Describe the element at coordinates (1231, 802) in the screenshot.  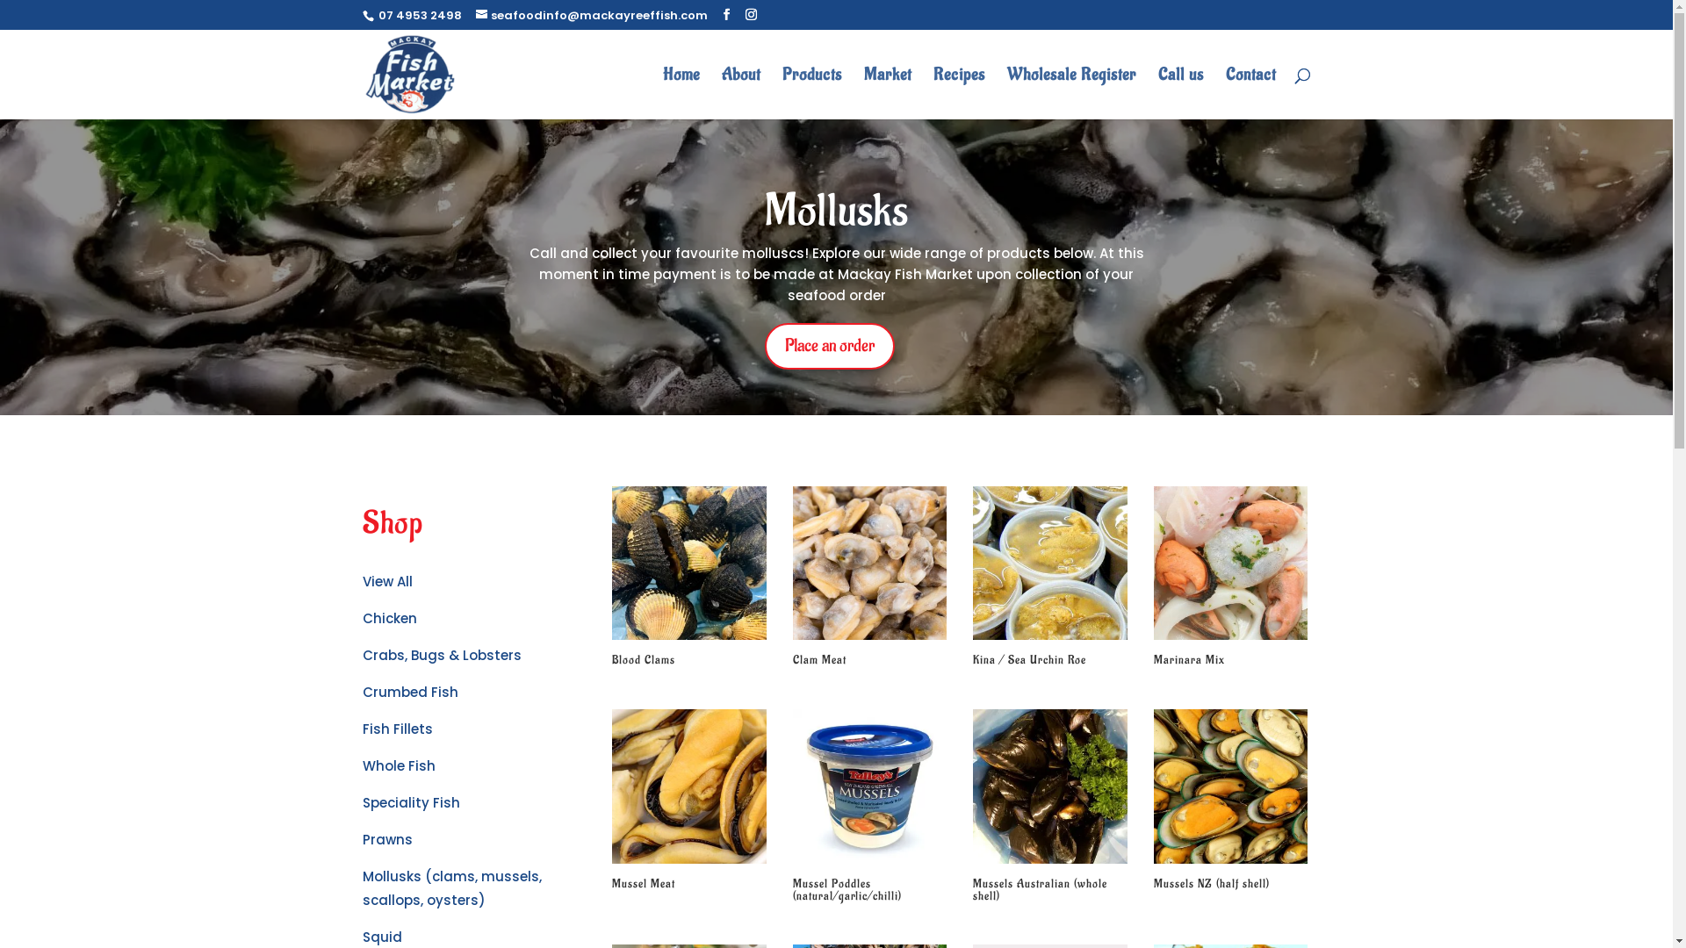
I see `Mussels NZ (half shell)` at that location.